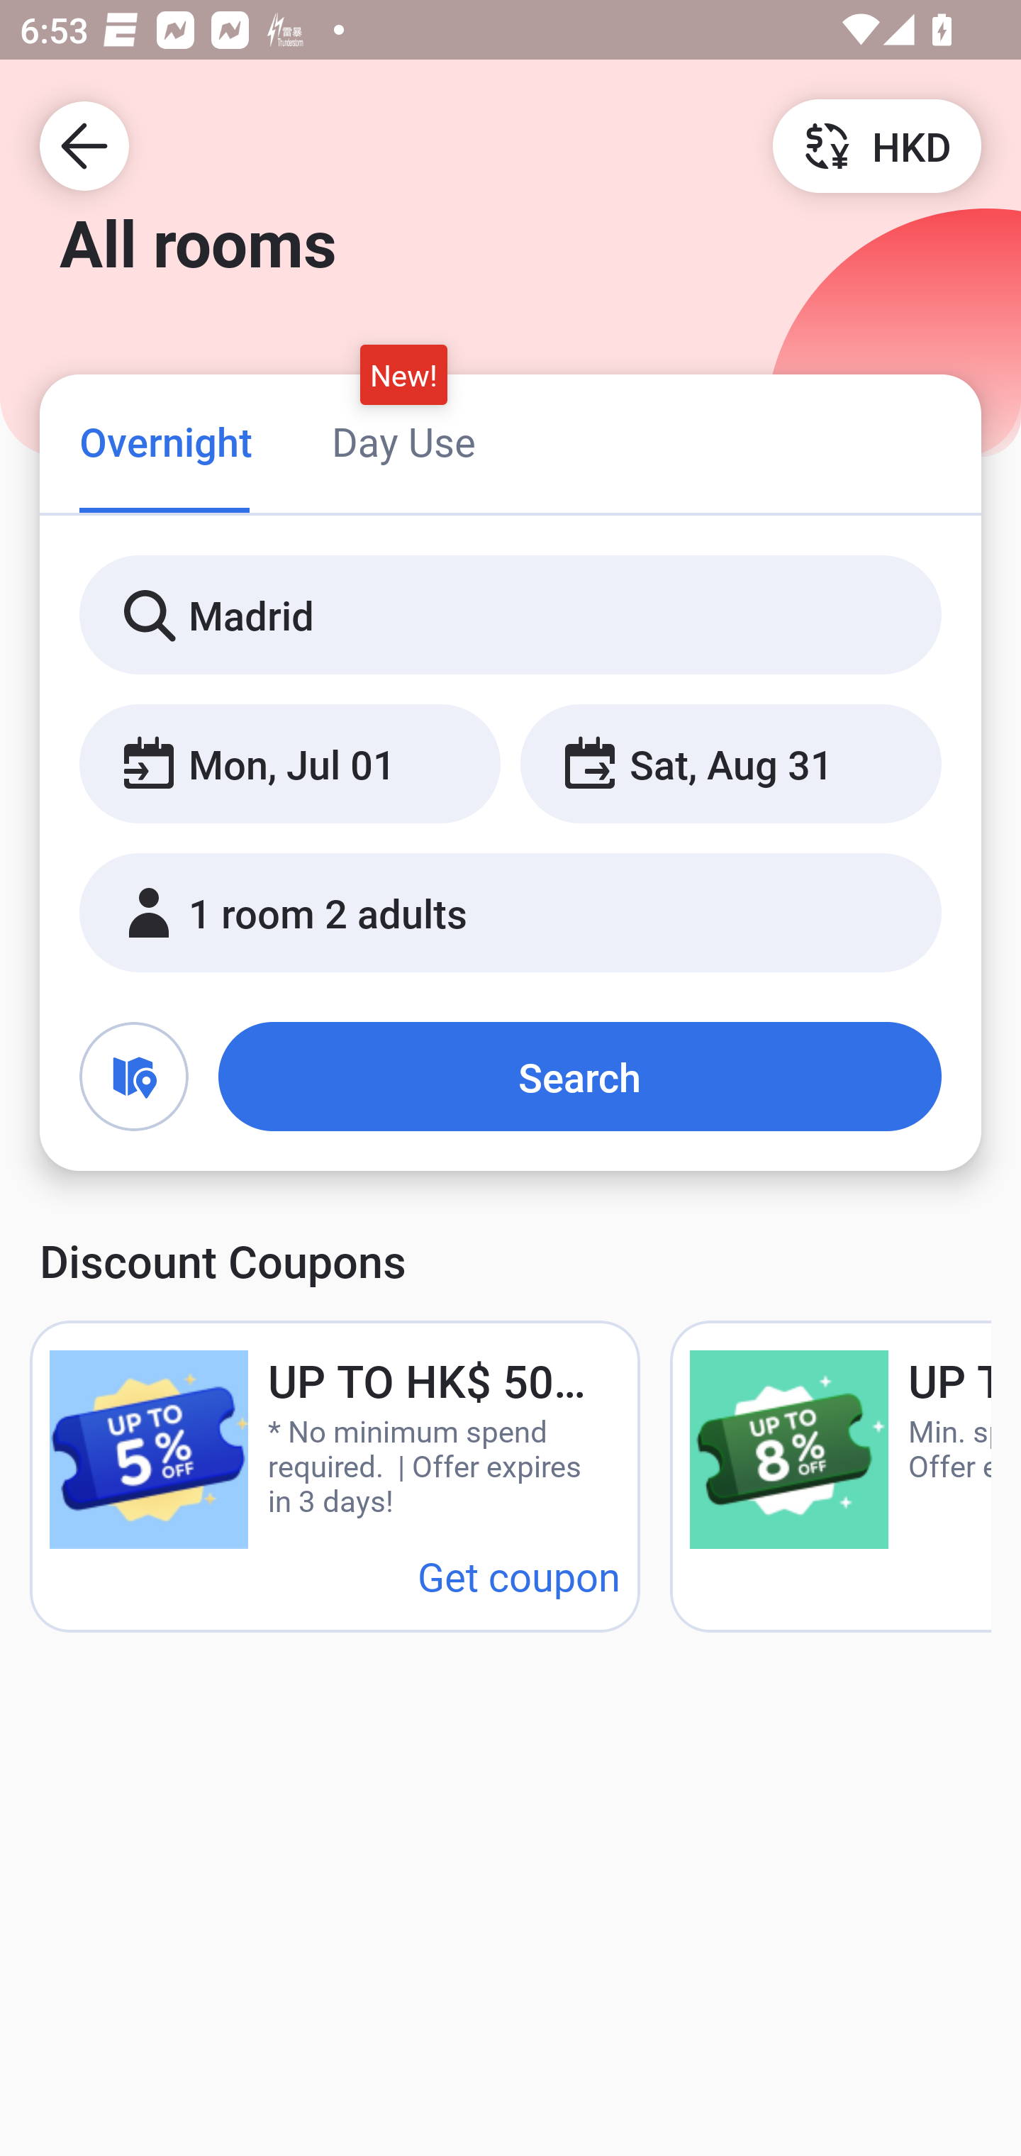 This screenshot has width=1021, height=2156. What do you see at coordinates (519, 1576) in the screenshot?
I see `Get coupon` at bounding box center [519, 1576].